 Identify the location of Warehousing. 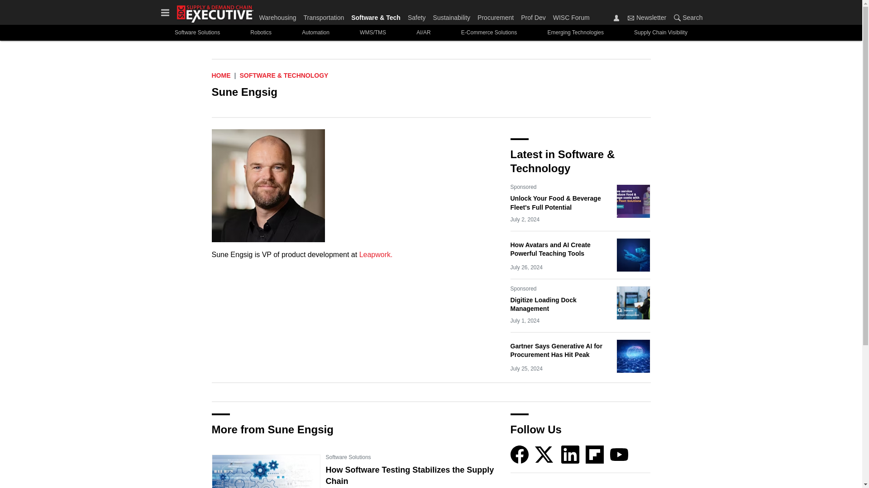
(279, 15).